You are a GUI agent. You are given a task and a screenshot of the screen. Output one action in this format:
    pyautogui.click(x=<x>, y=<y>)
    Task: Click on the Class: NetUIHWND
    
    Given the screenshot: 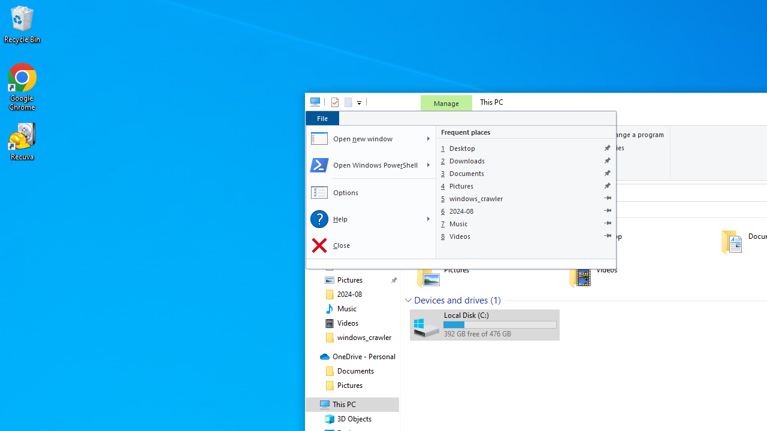 What is the action you would take?
    pyautogui.click(x=461, y=190)
    